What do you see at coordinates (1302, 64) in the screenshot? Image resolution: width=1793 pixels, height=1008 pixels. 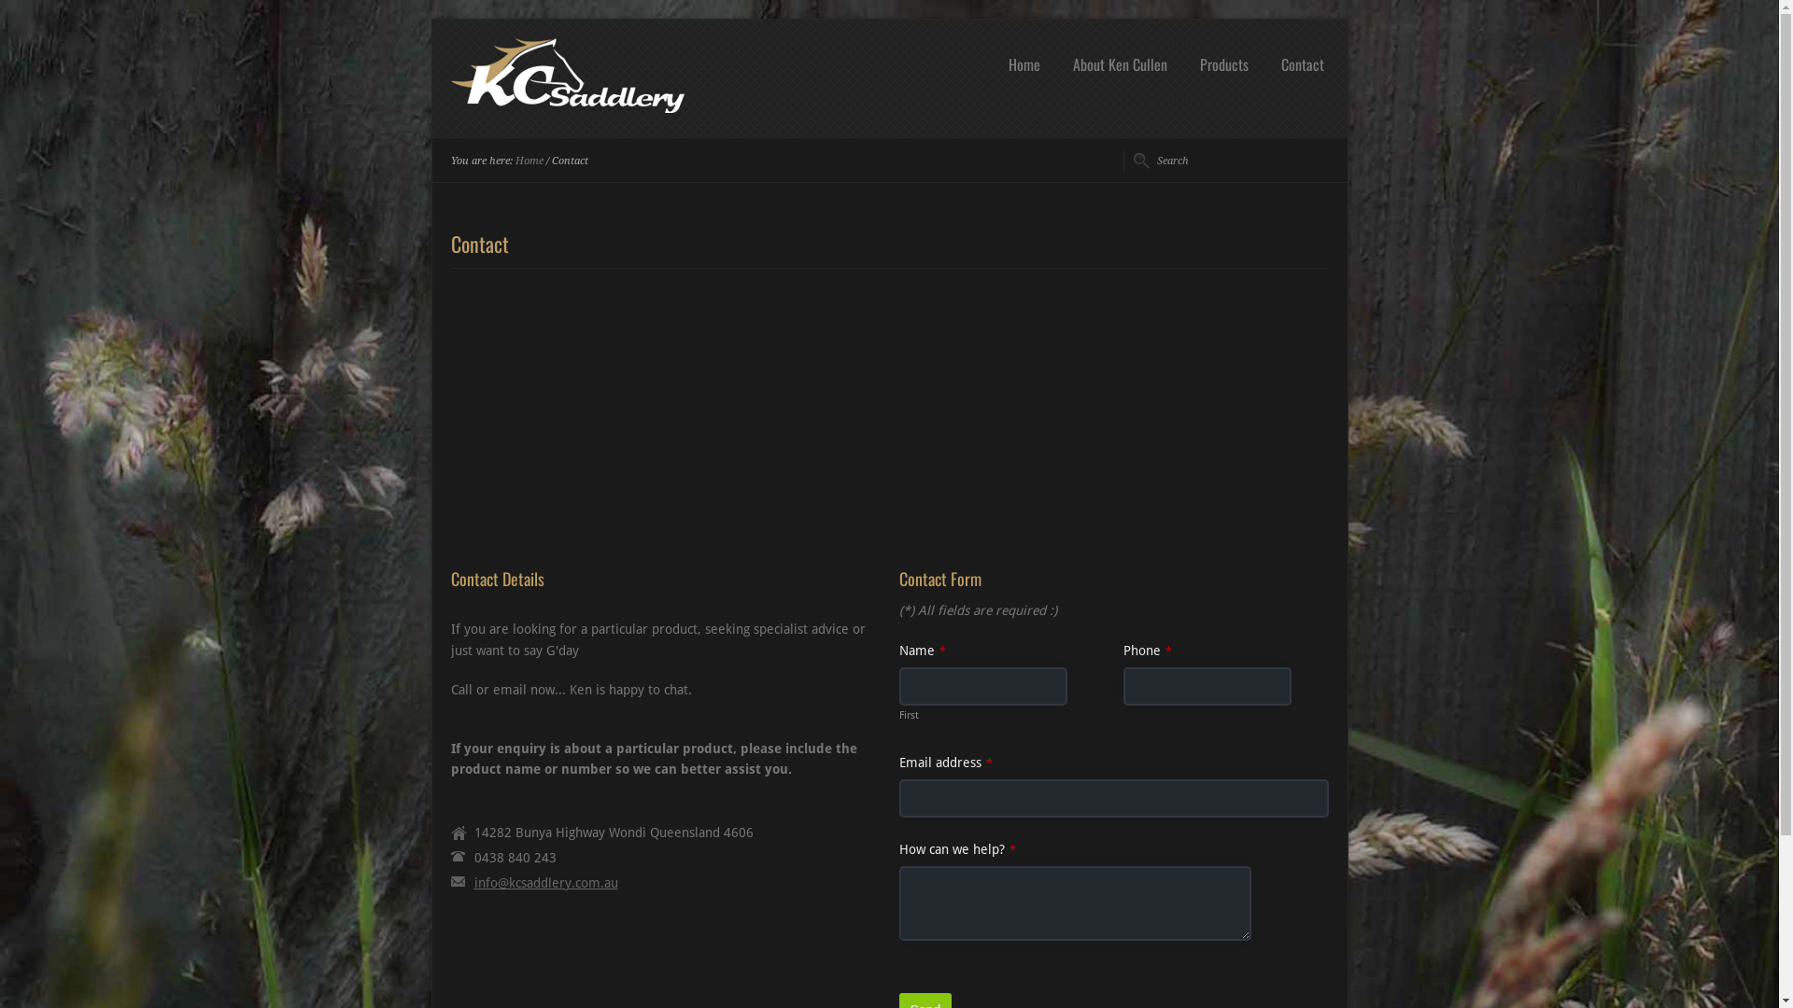 I see `Contact` at bounding box center [1302, 64].